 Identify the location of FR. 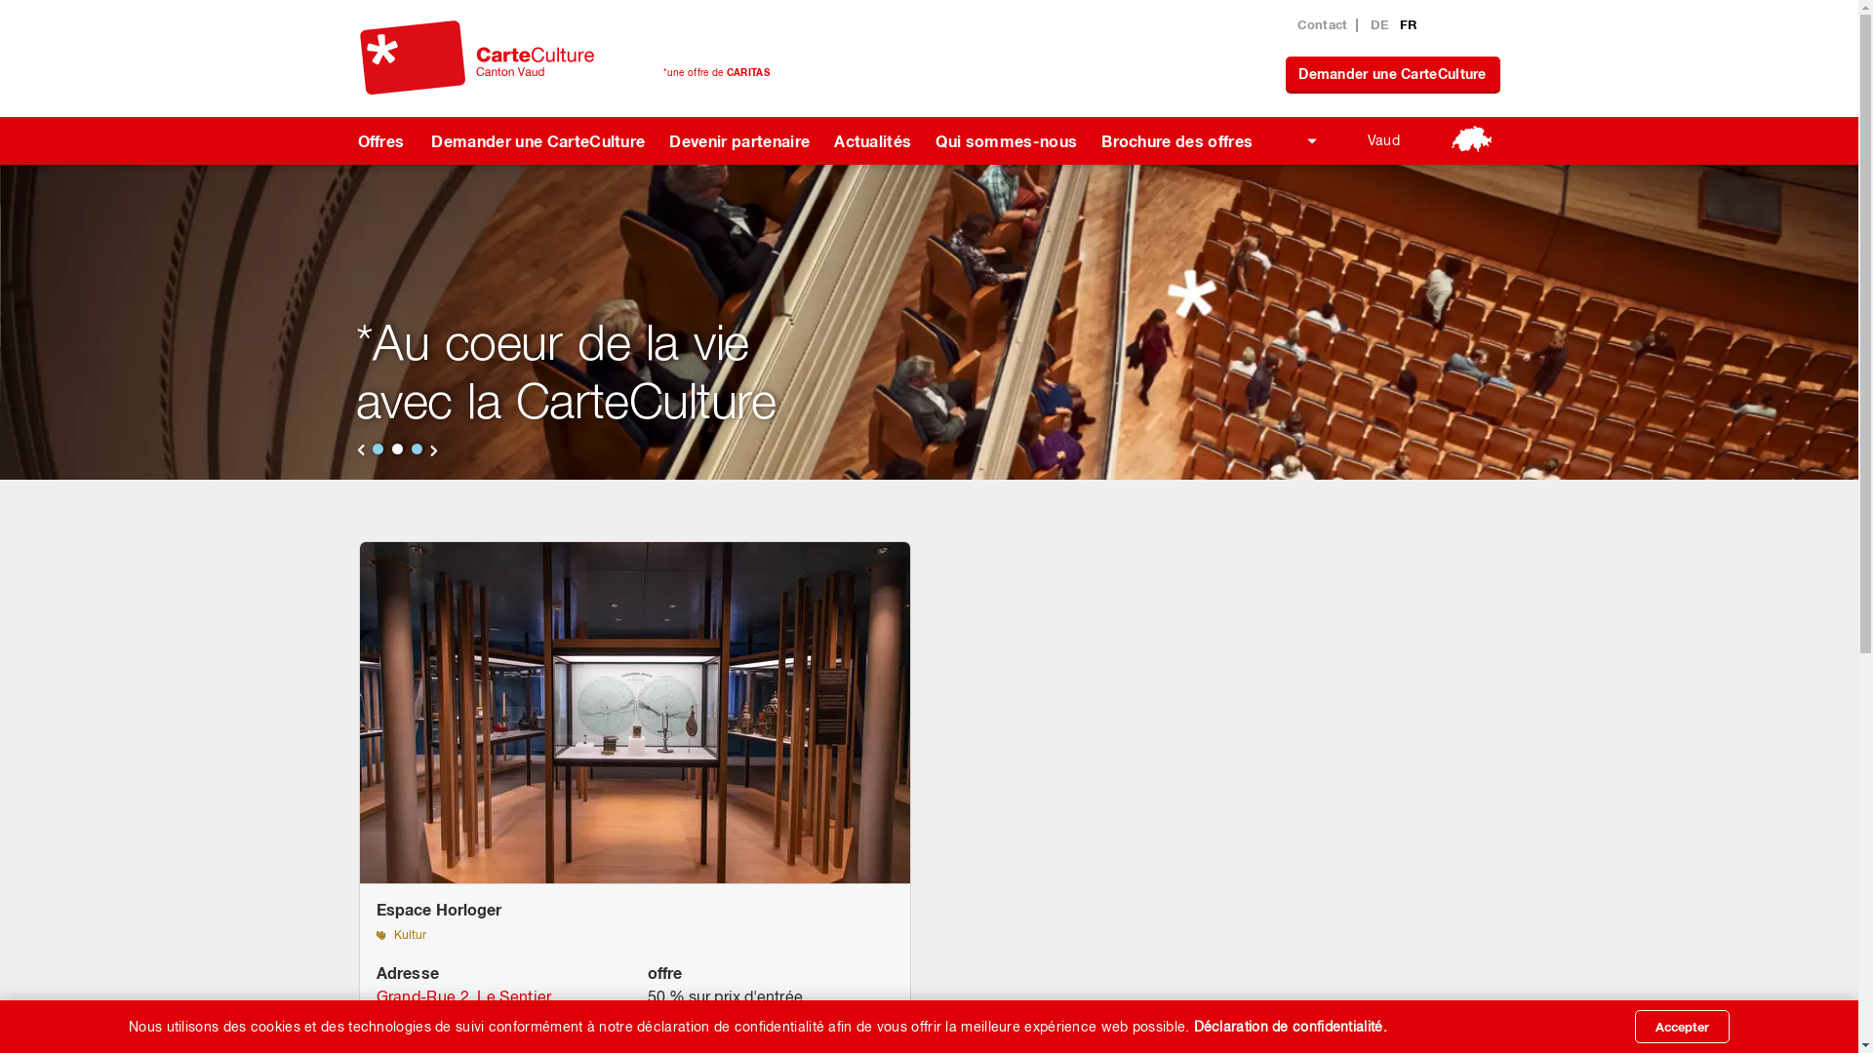
(1409, 24).